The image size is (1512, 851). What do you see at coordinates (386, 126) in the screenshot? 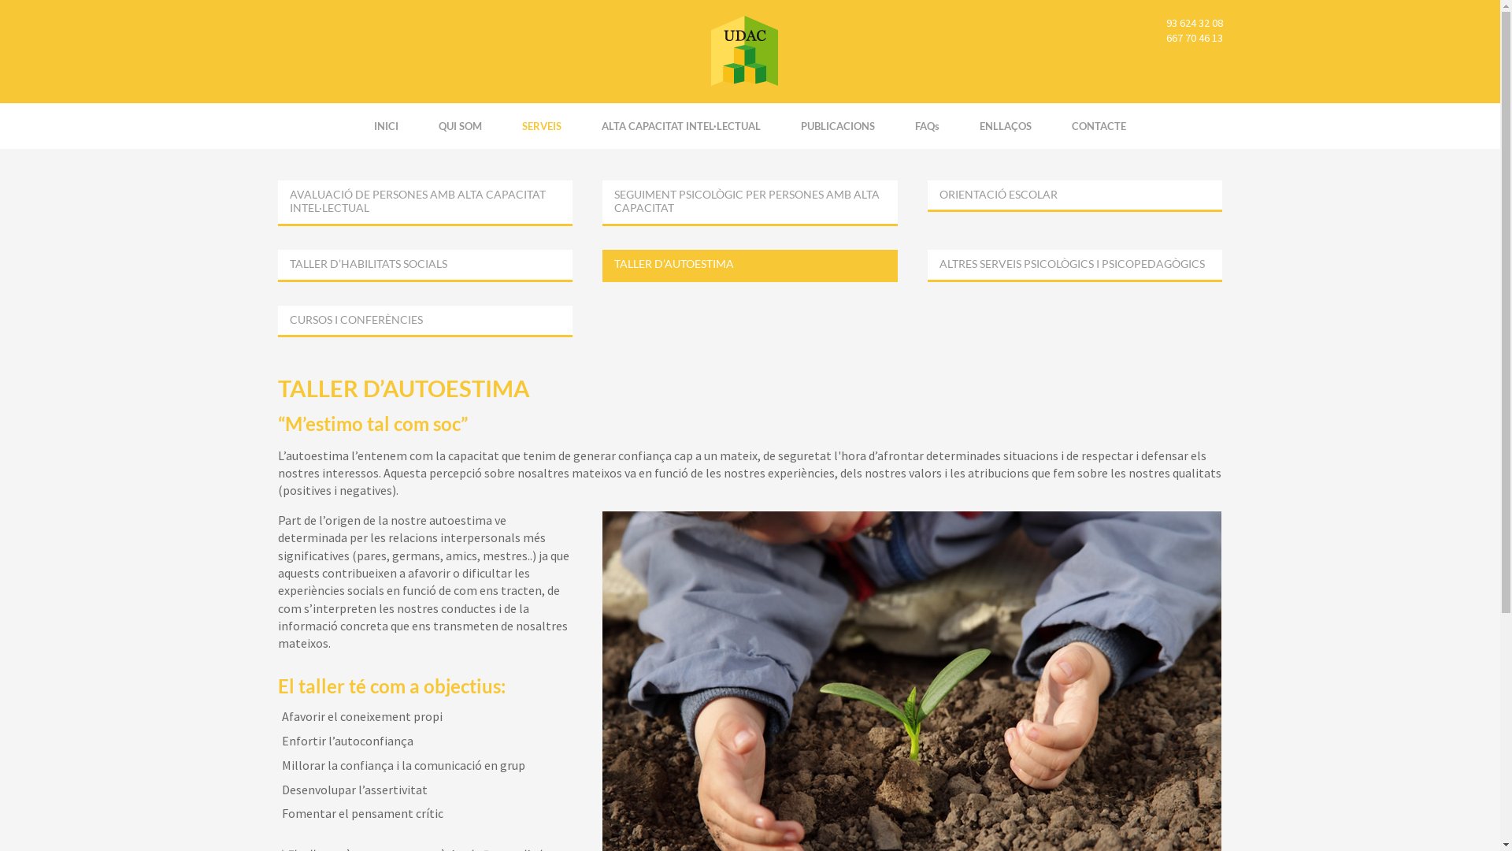
I see `INICI` at bounding box center [386, 126].